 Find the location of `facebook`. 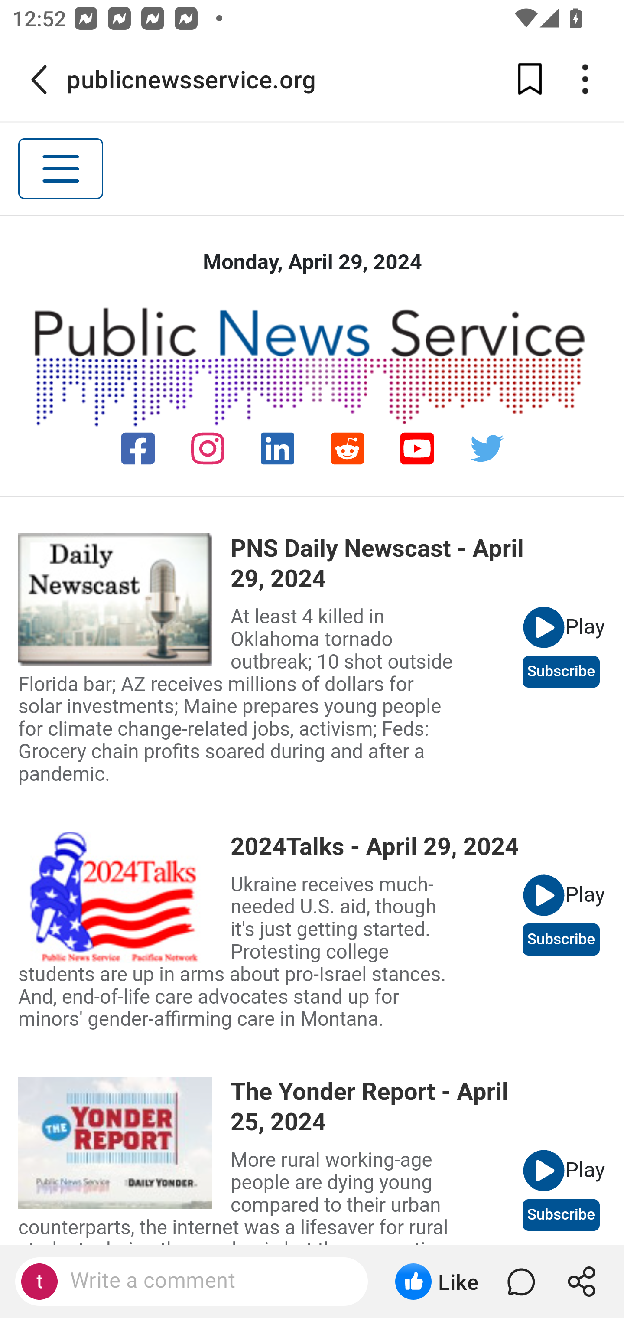

facebook is located at coordinates (138, 449).